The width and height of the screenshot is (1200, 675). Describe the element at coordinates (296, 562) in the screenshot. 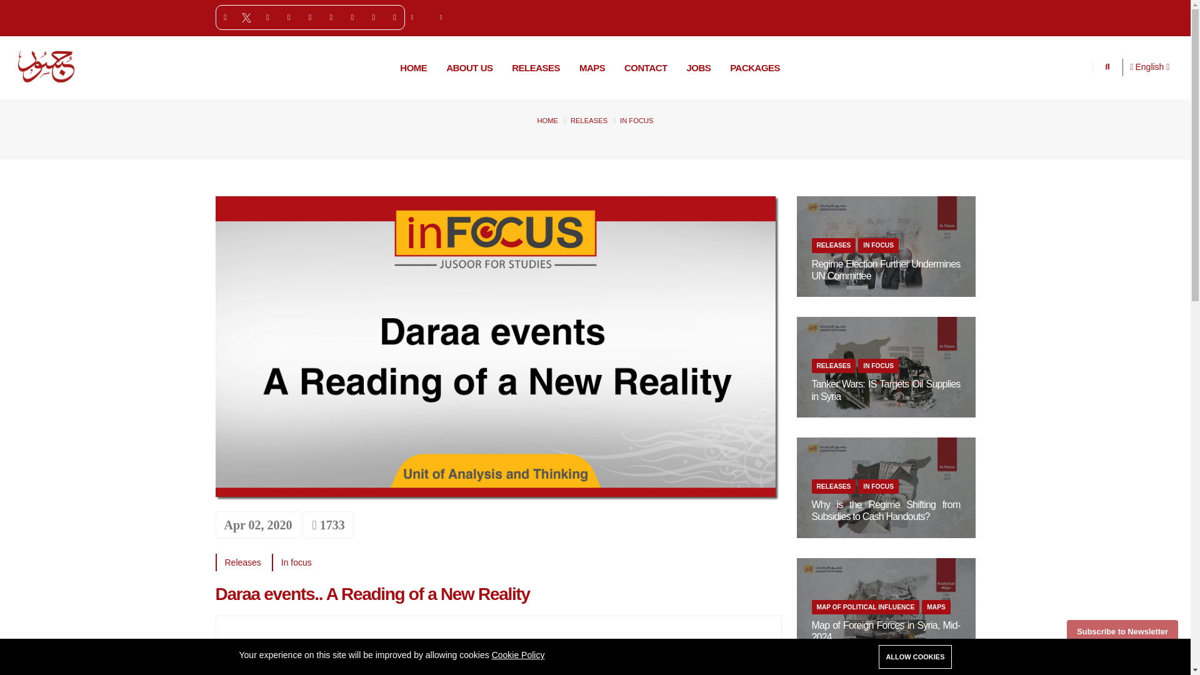

I see `In focus` at that location.